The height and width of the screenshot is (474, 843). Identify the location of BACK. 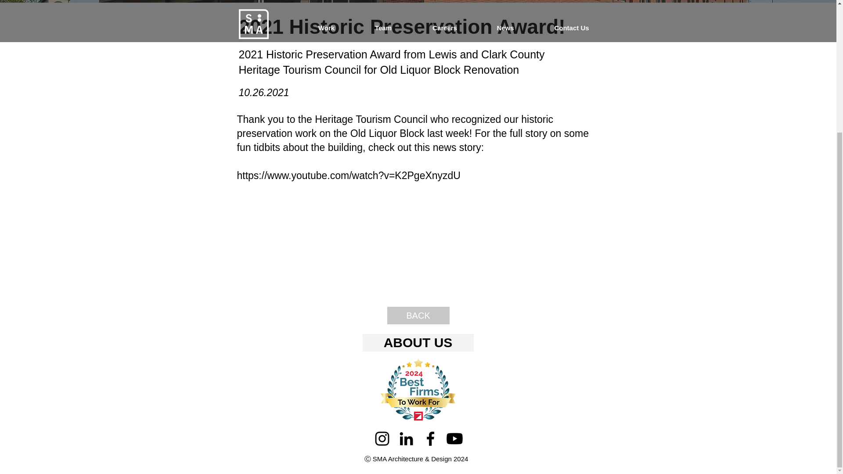
(418, 315).